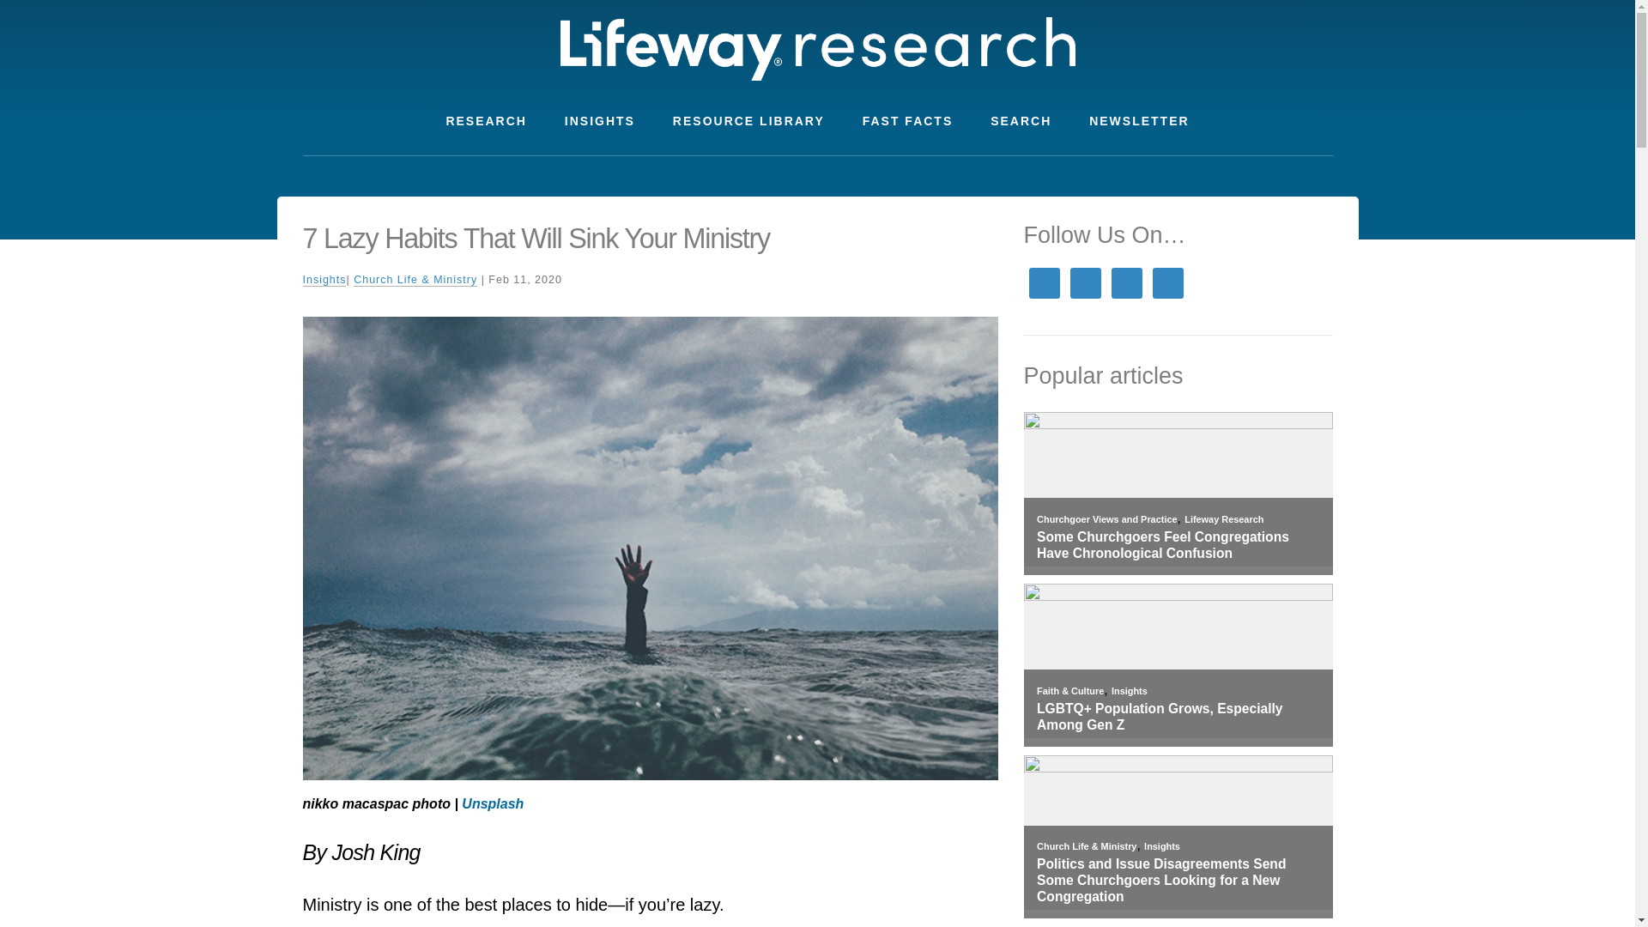 This screenshot has height=927, width=1648. Describe the element at coordinates (599, 121) in the screenshot. I see `INSIGHTS` at that location.